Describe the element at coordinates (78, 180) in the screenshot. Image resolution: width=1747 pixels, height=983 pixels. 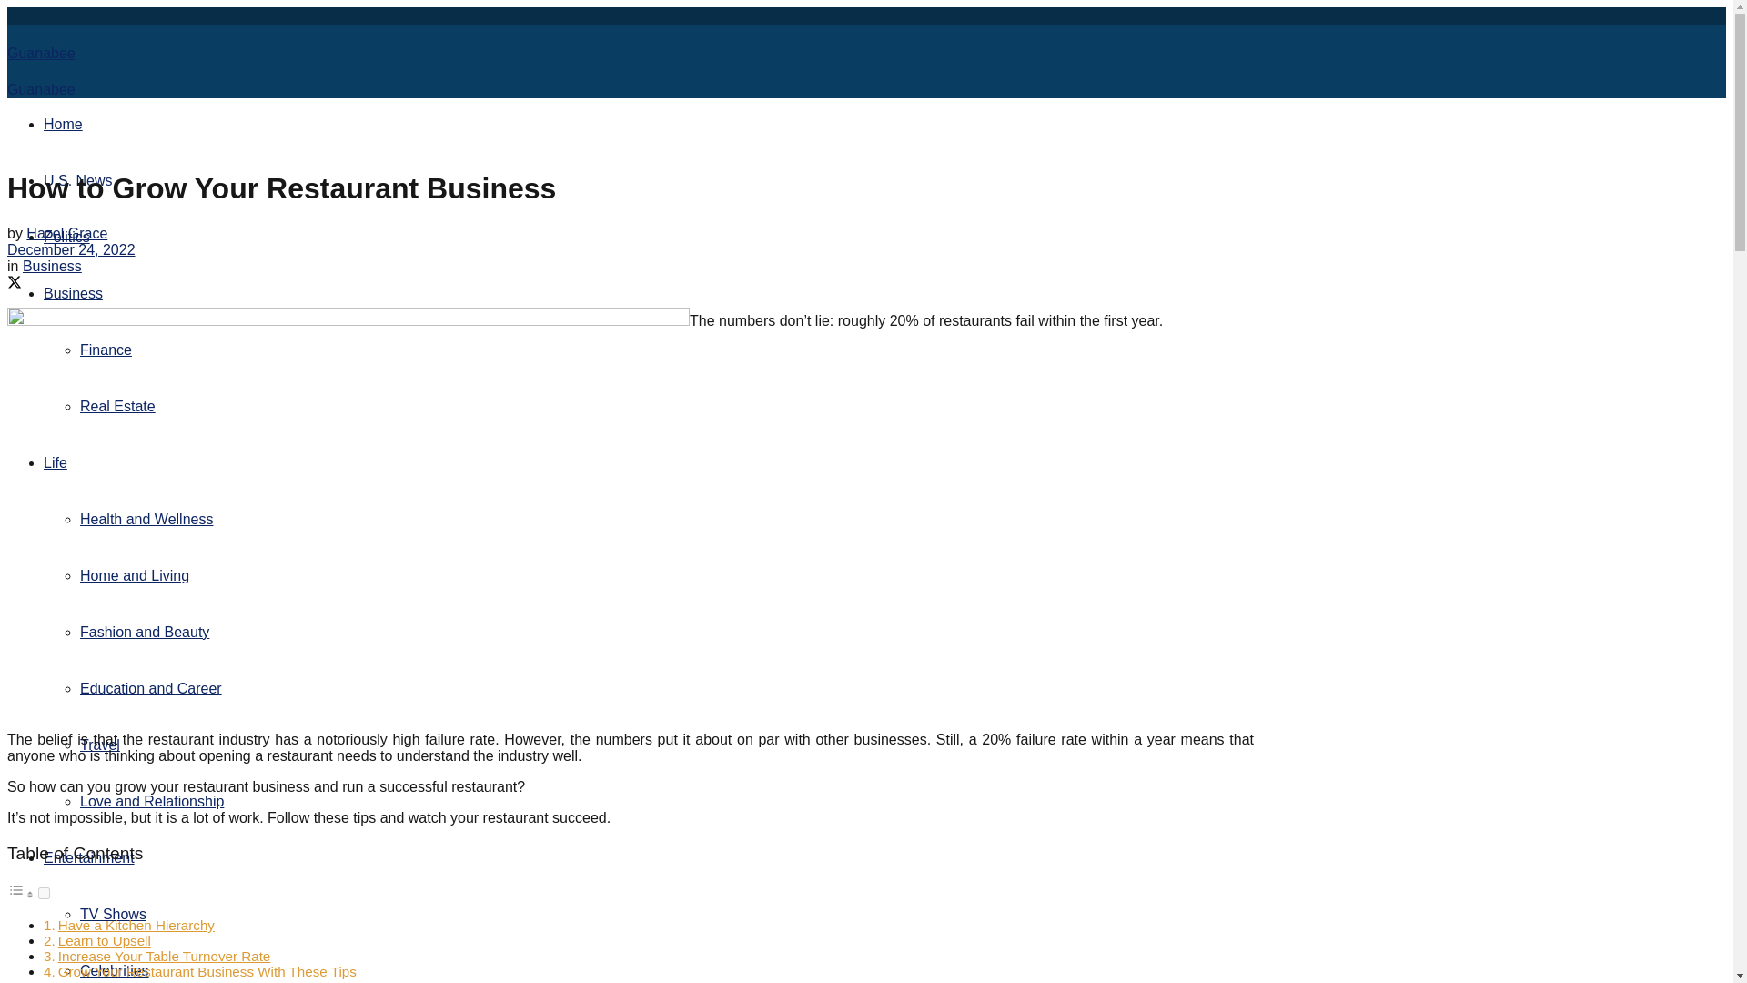
I see `U.S. News` at that location.